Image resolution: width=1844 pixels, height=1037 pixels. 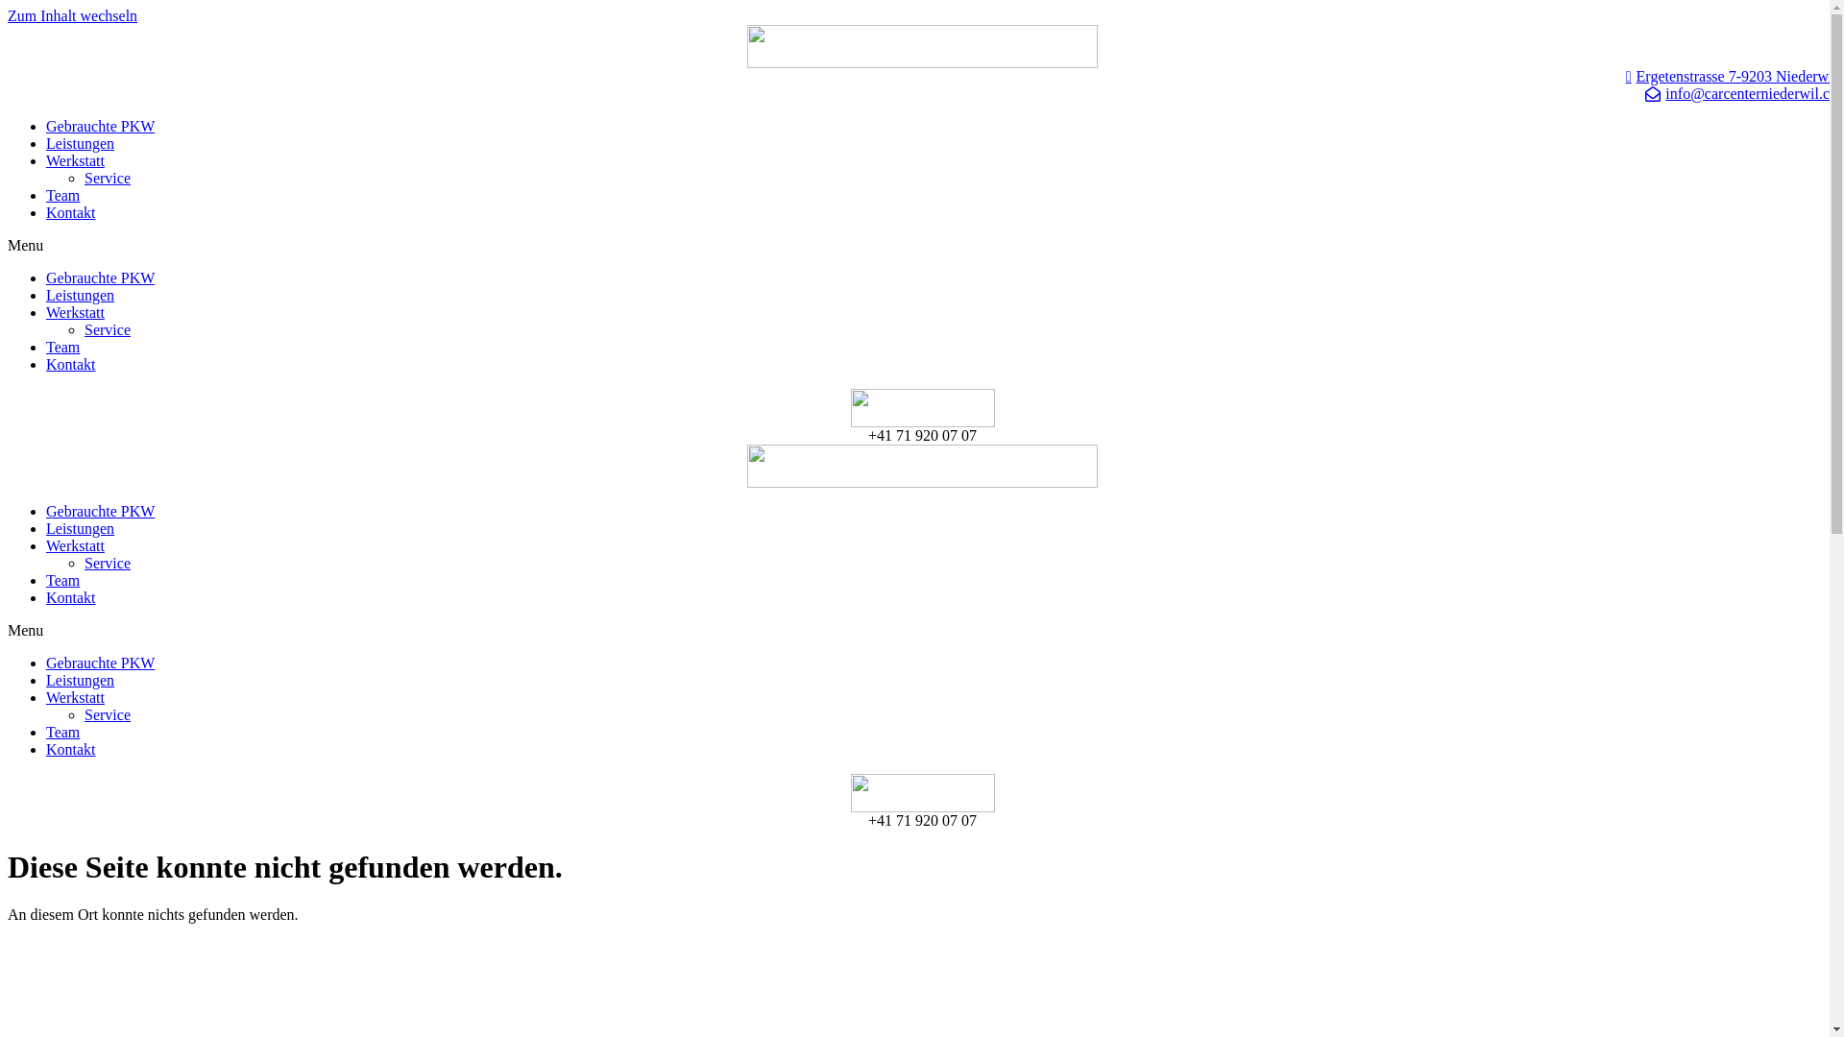 What do you see at coordinates (63, 732) in the screenshot?
I see `Team` at bounding box center [63, 732].